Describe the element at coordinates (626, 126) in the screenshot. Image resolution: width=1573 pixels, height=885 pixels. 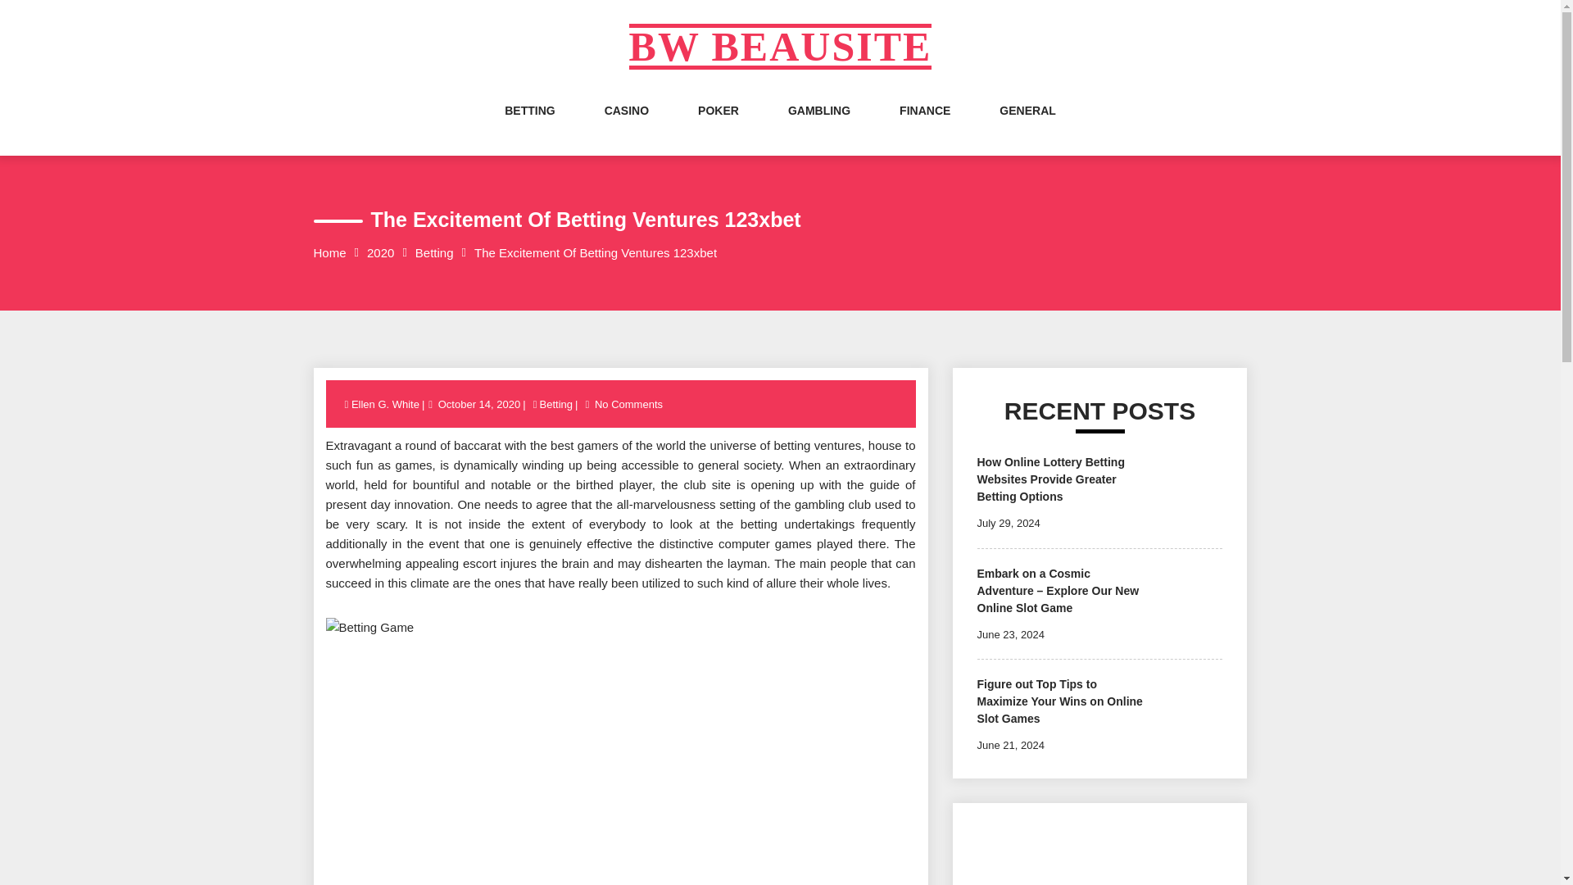
I see `CASINO` at that location.